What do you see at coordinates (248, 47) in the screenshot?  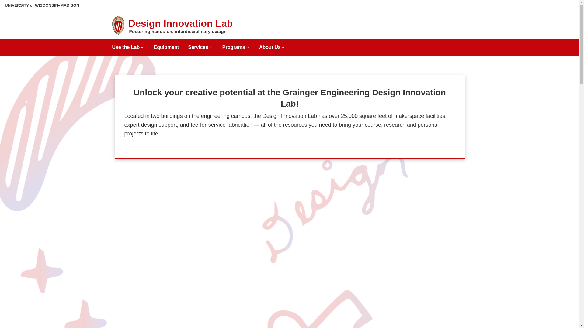 I see `Expand` at bounding box center [248, 47].